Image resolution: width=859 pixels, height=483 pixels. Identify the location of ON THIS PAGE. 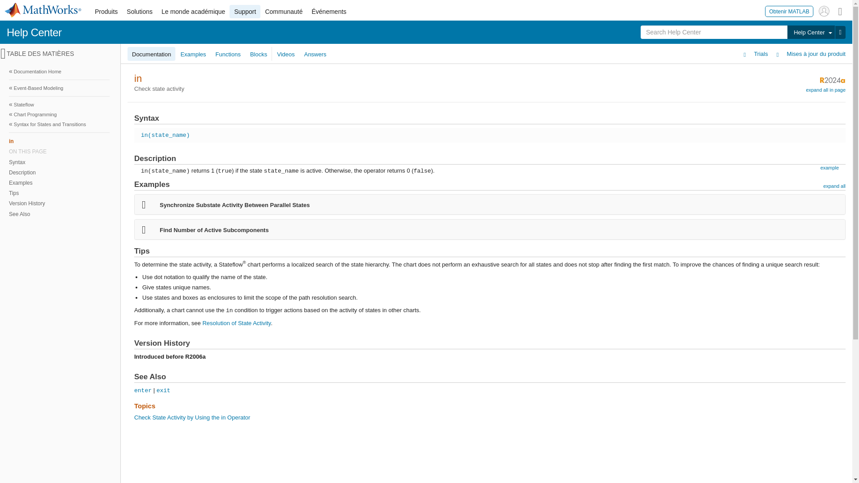
(59, 151).